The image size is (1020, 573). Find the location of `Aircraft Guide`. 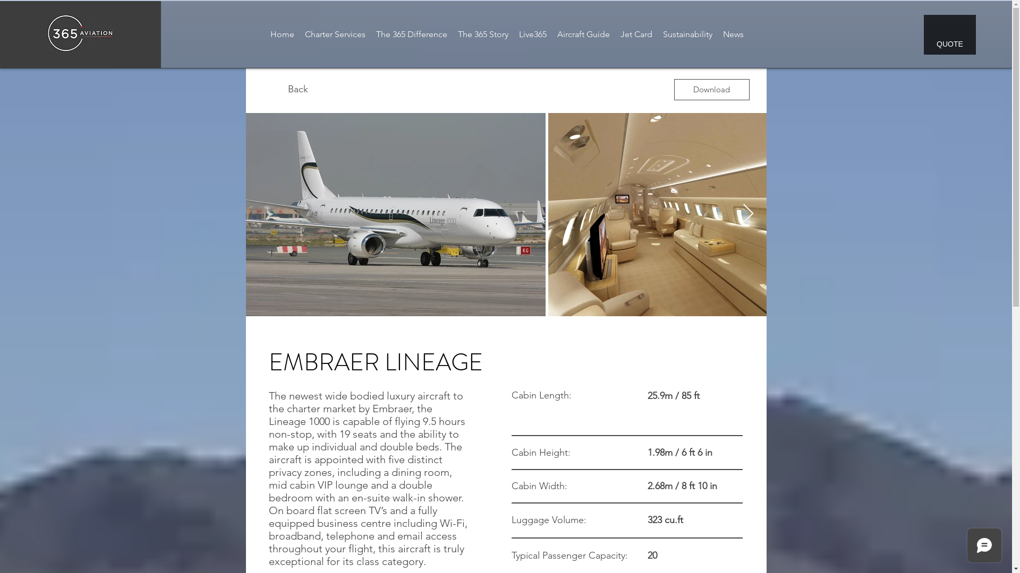

Aircraft Guide is located at coordinates (583, 34).